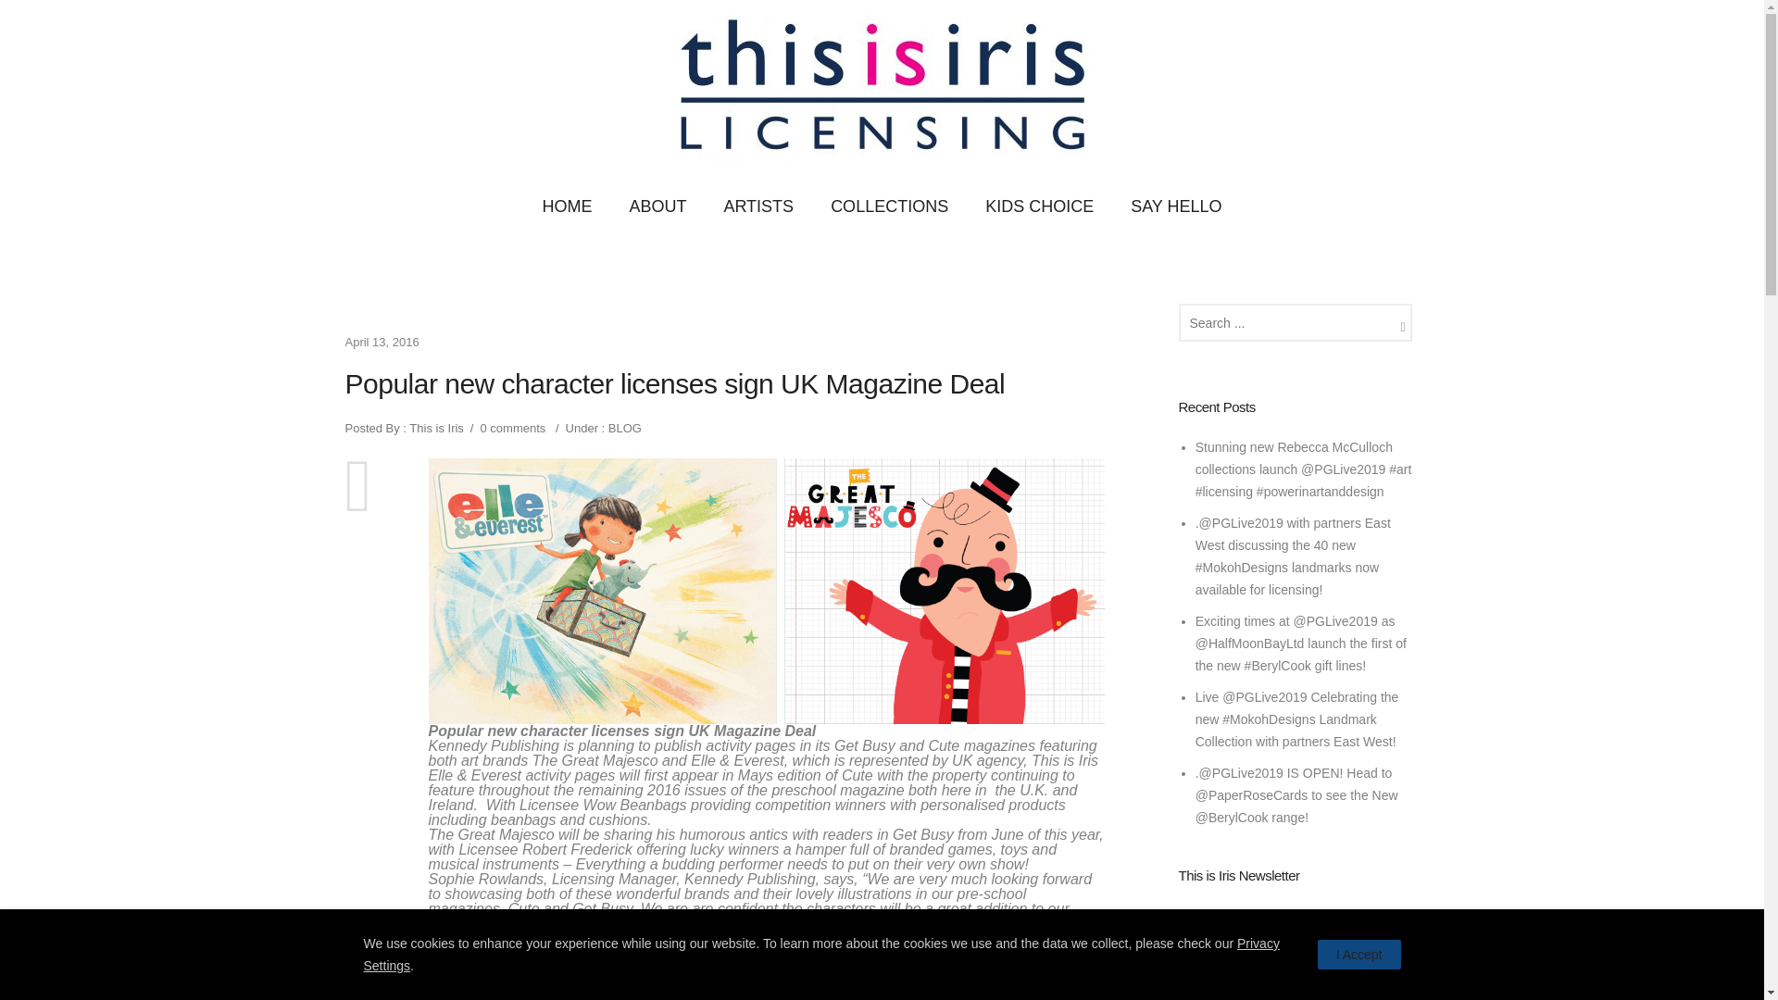 The image size is (1778, 1000). What do you see at coordinates (889, 206) in the screenshot?
I see `COLLECTIONS` at bounding box center [889, 206].